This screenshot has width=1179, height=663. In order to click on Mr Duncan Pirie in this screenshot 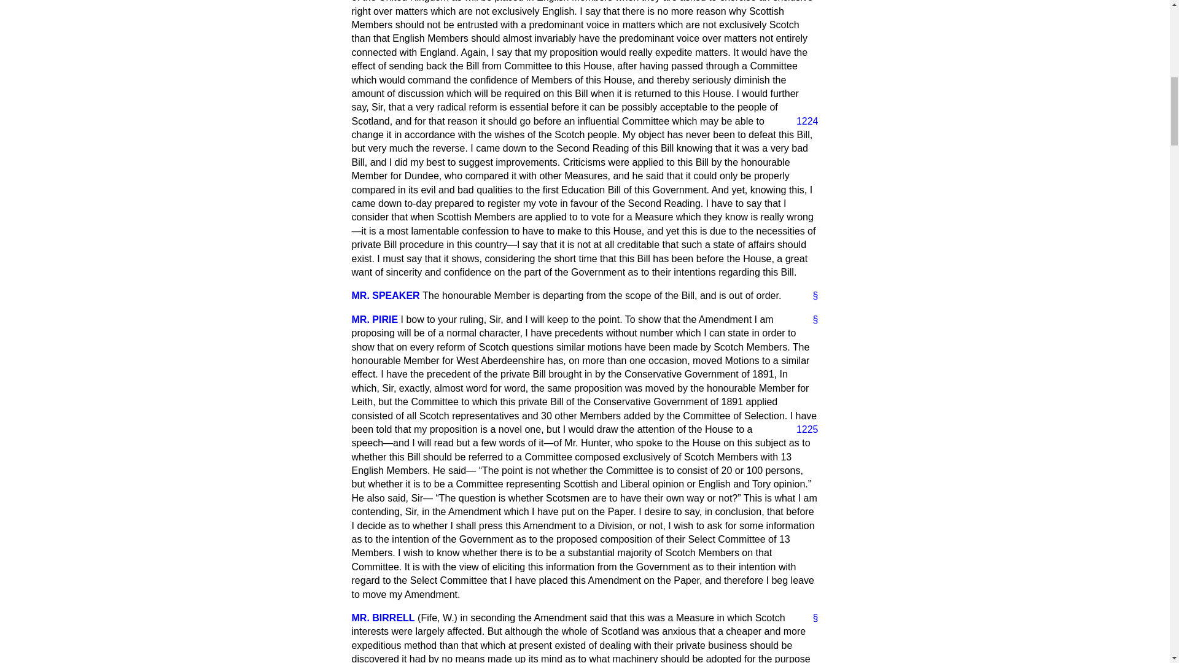, I will do `click(375, 319)`.